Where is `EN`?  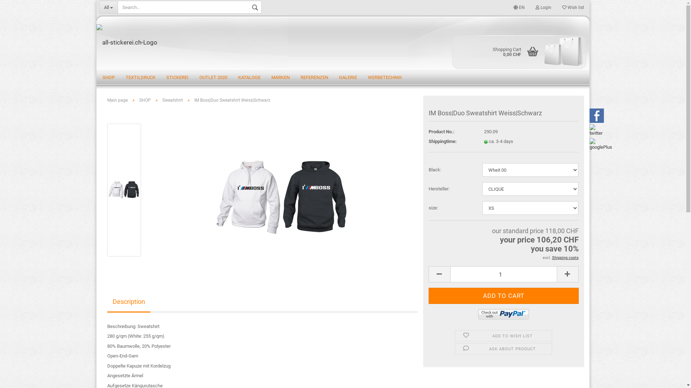
EN is located at coordinates (519, 7).